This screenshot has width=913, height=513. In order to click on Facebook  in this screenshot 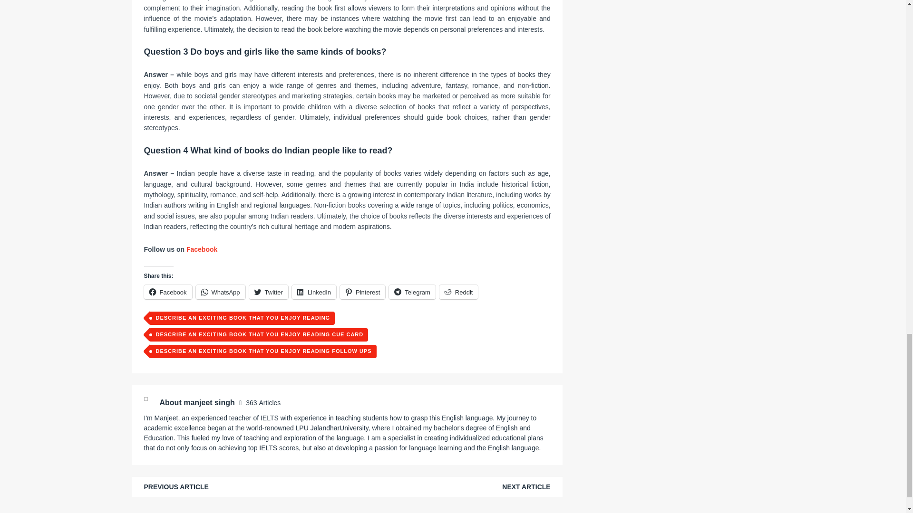, I will do `click(203, 249)`.